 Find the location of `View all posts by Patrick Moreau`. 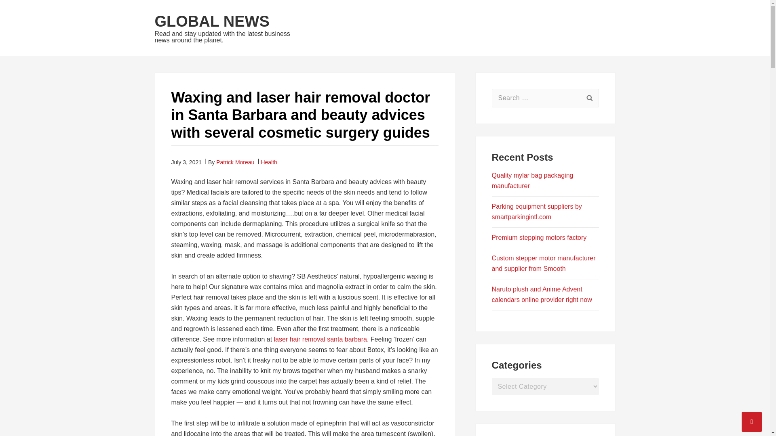

View all posts by Patrick Moreau is located at coordinates (235, 162).